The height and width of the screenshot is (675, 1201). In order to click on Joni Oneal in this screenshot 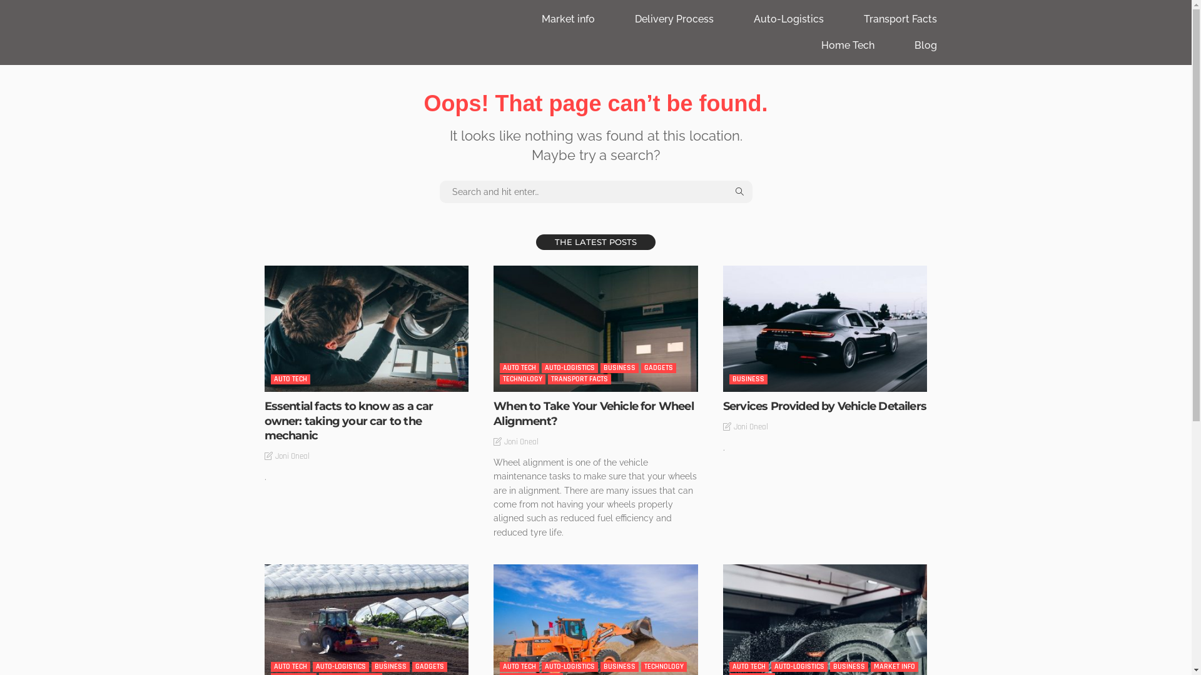, I will do `click(522, 442)`.